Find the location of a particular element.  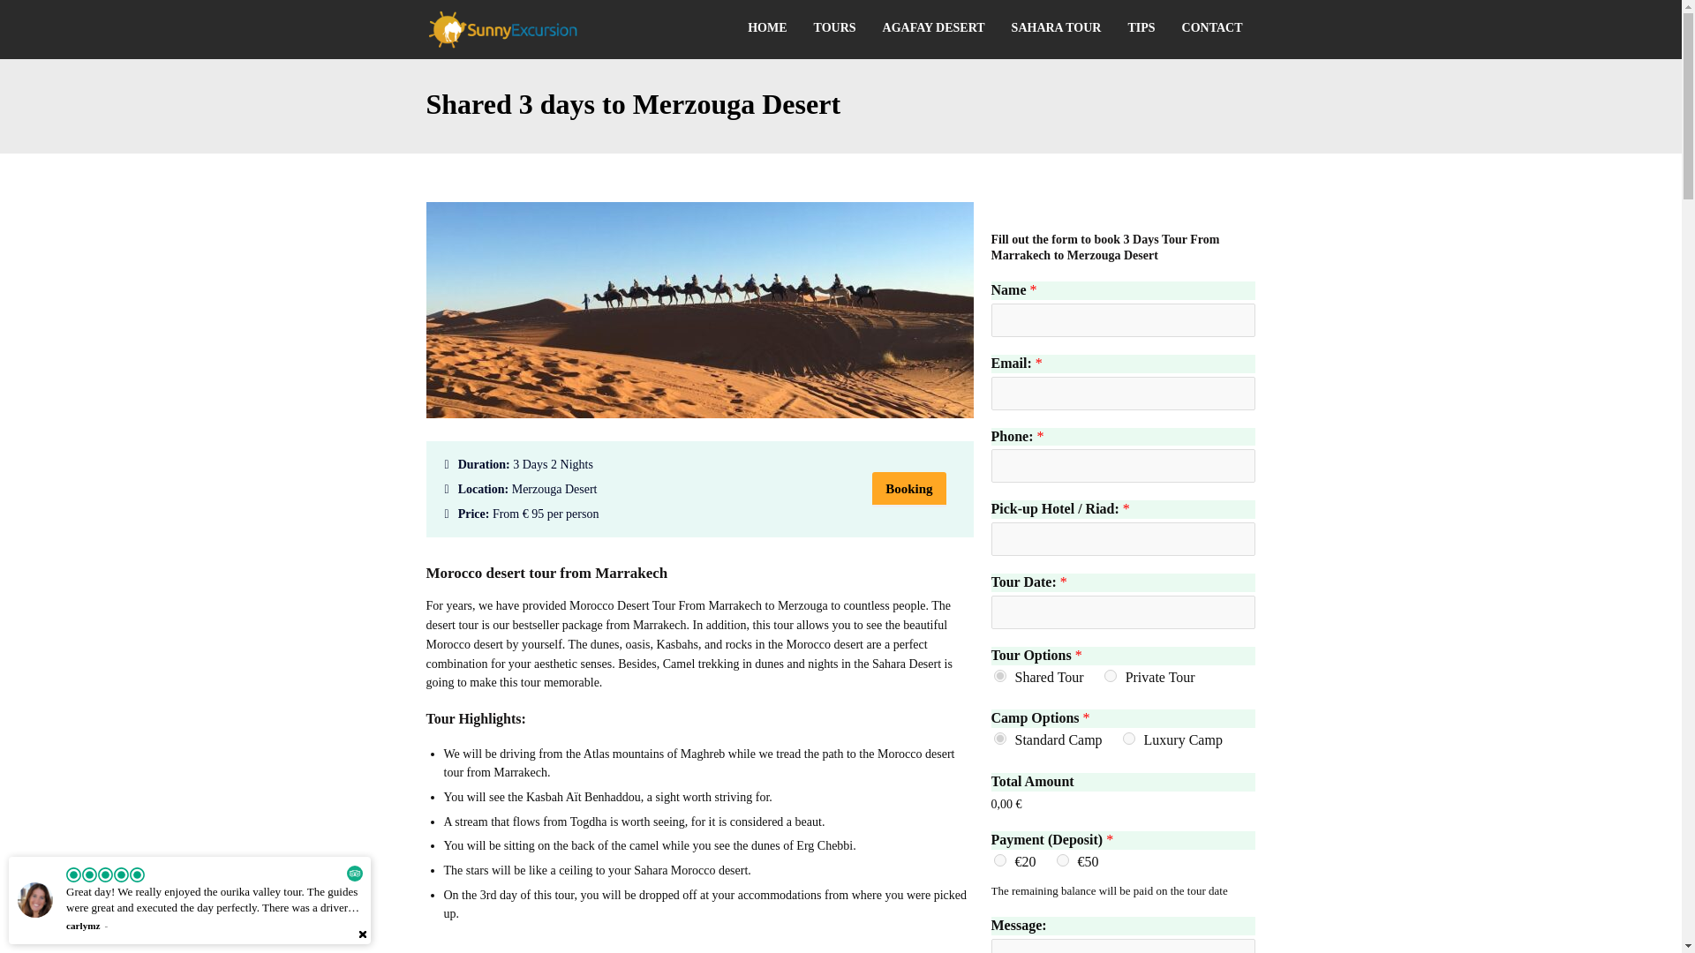

CONTACT is located at coordinates (1212, 28).